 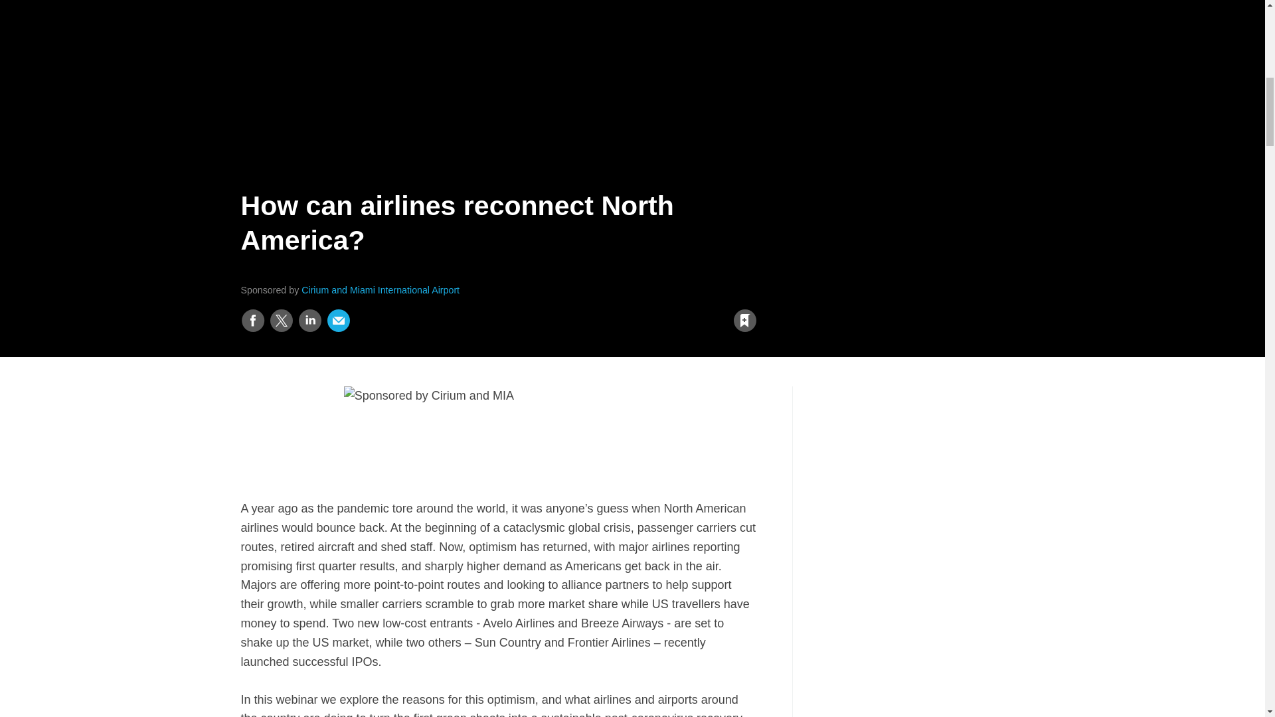 What do you see at coordinates (309, 321) in the screenshot?
I see `Share this on Linked in` at bounding box center [309, 321].